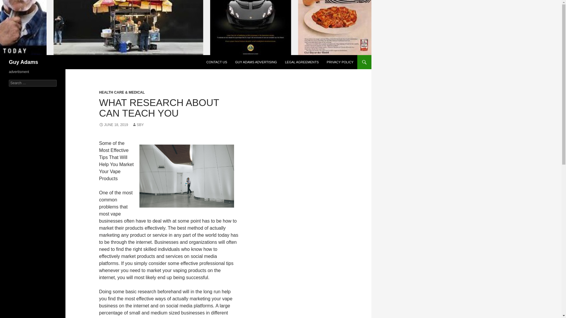  What do you see at coordinates (340, 62) in the screenshot?
I see `PRIVACY POLICY` at bounding box center [340, 62].